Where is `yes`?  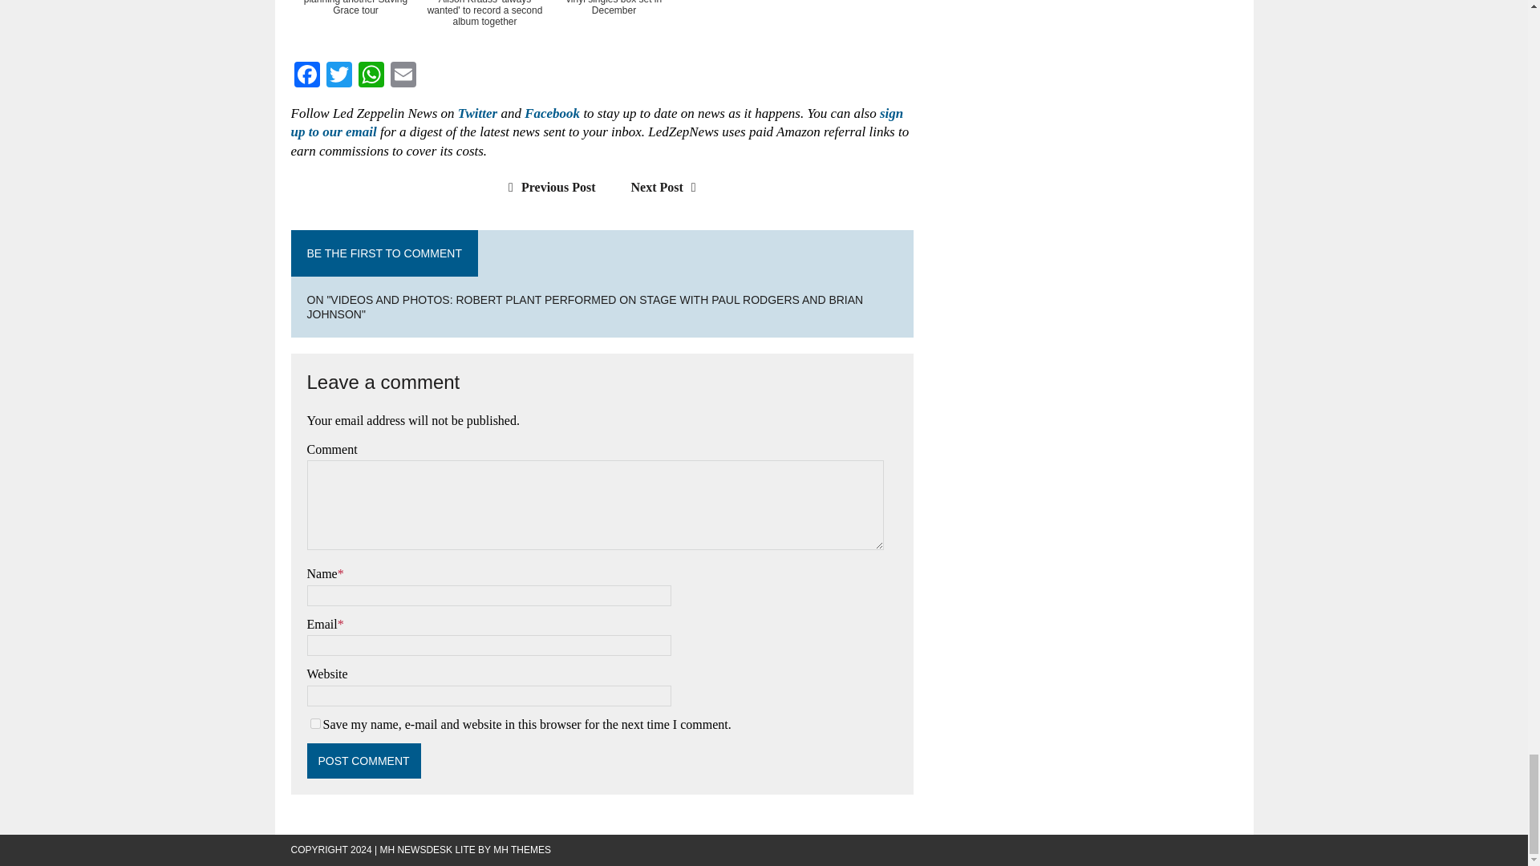 yes is located at coordinates (314, 723).